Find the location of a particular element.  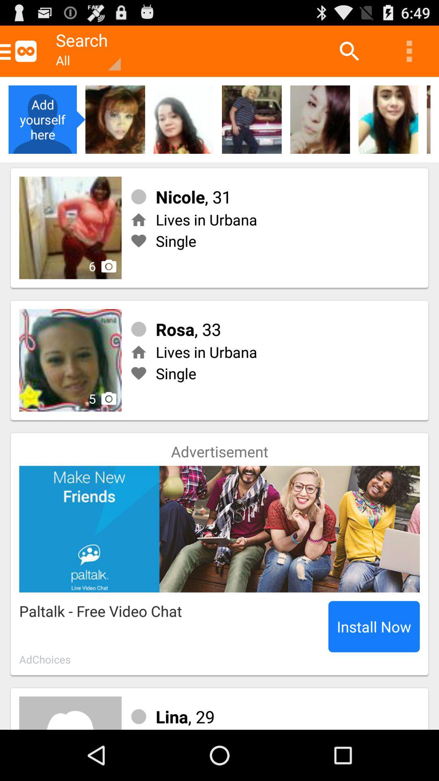

below the icon line is located at coordinates (319, 120).